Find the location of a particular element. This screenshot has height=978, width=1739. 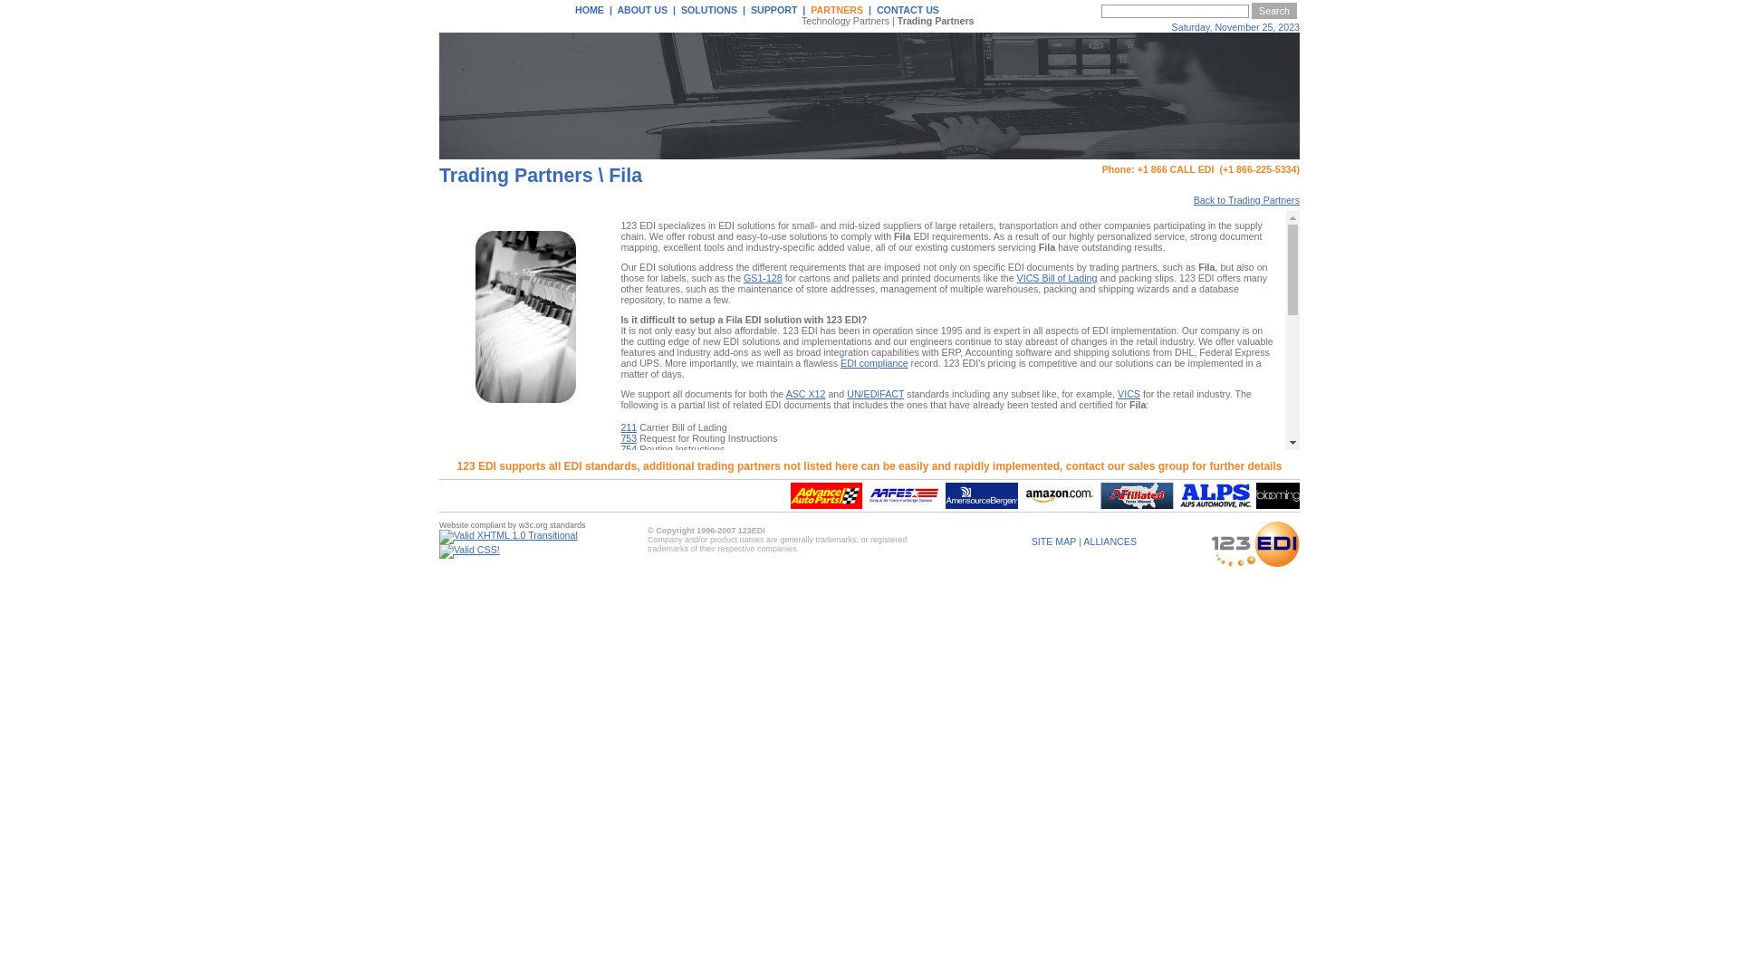

Solutions is located at coordinates (739, 739).